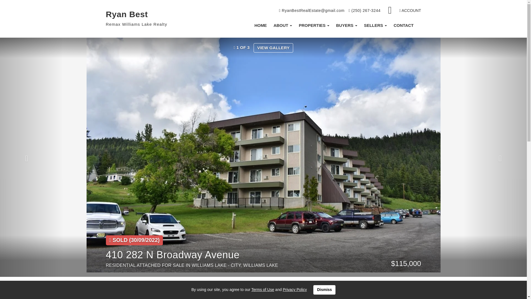 The height and width of the screenshot is (299, 531). What do you see at coordinates (261, 25) in the screenshot?
I see `HOME` at bounding box center [261, 25].